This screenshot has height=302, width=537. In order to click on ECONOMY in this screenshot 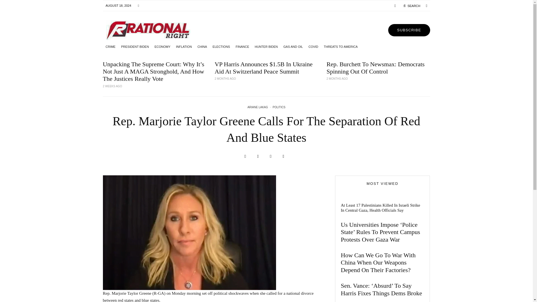, I will do `click(162, 46)`.